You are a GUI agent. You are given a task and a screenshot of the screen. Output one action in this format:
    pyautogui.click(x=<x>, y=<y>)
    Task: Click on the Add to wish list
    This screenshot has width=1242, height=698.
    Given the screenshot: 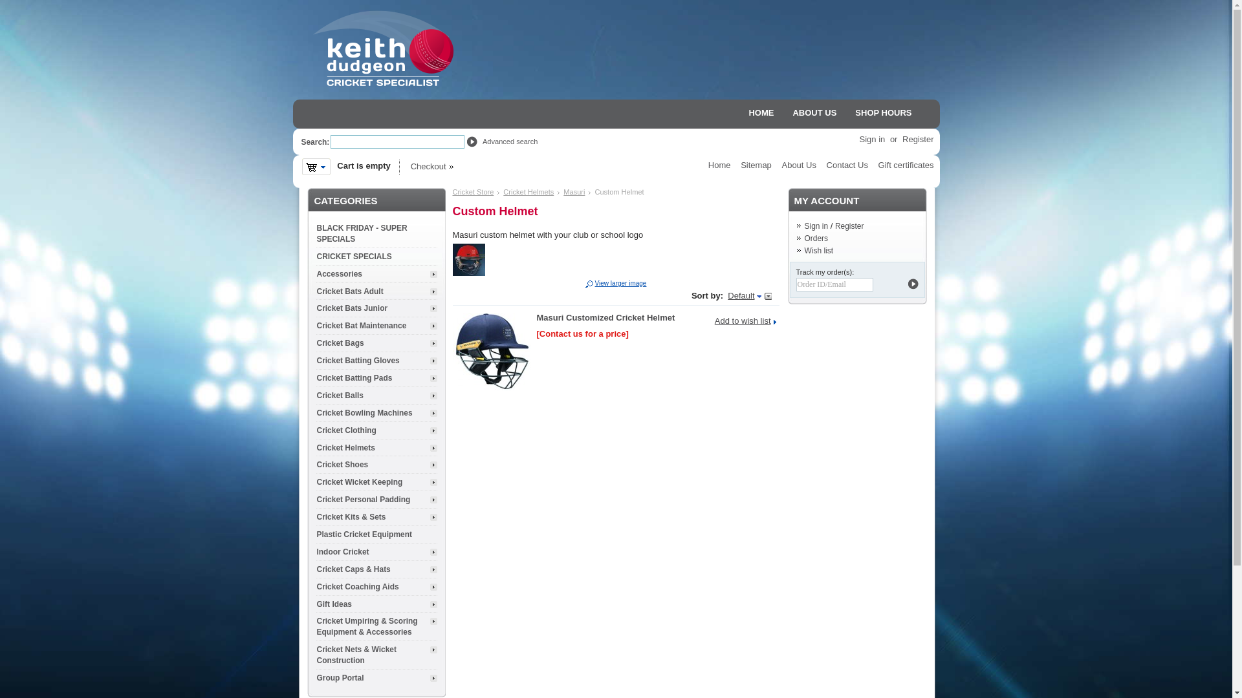 What is the action you would take?
    pyautogui.click(x=745, y=321)
    